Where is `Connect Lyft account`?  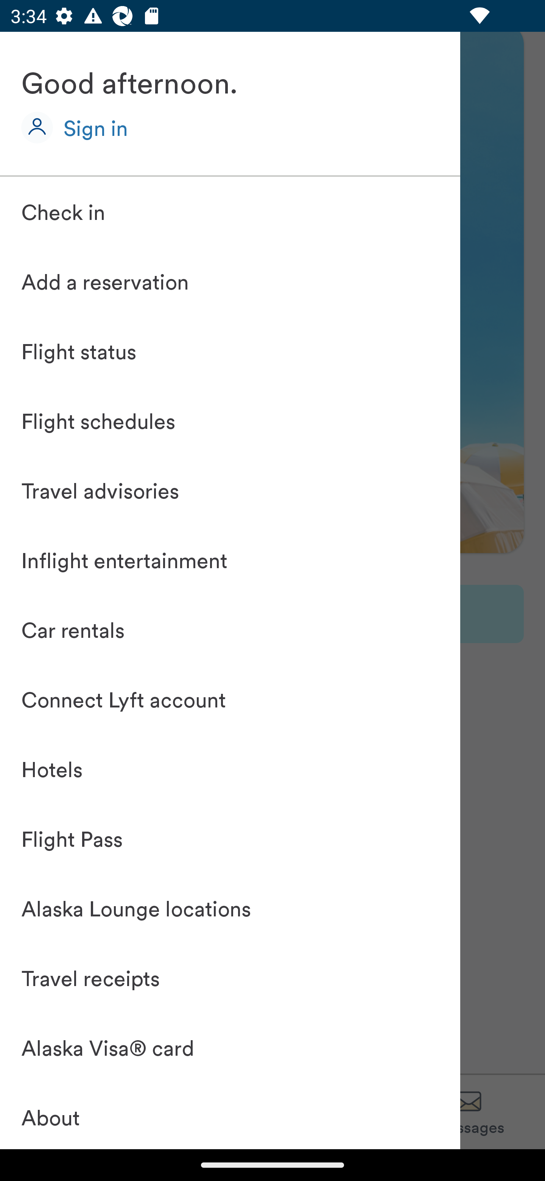 Connect Lyft account is located at coordinates (230, 698).